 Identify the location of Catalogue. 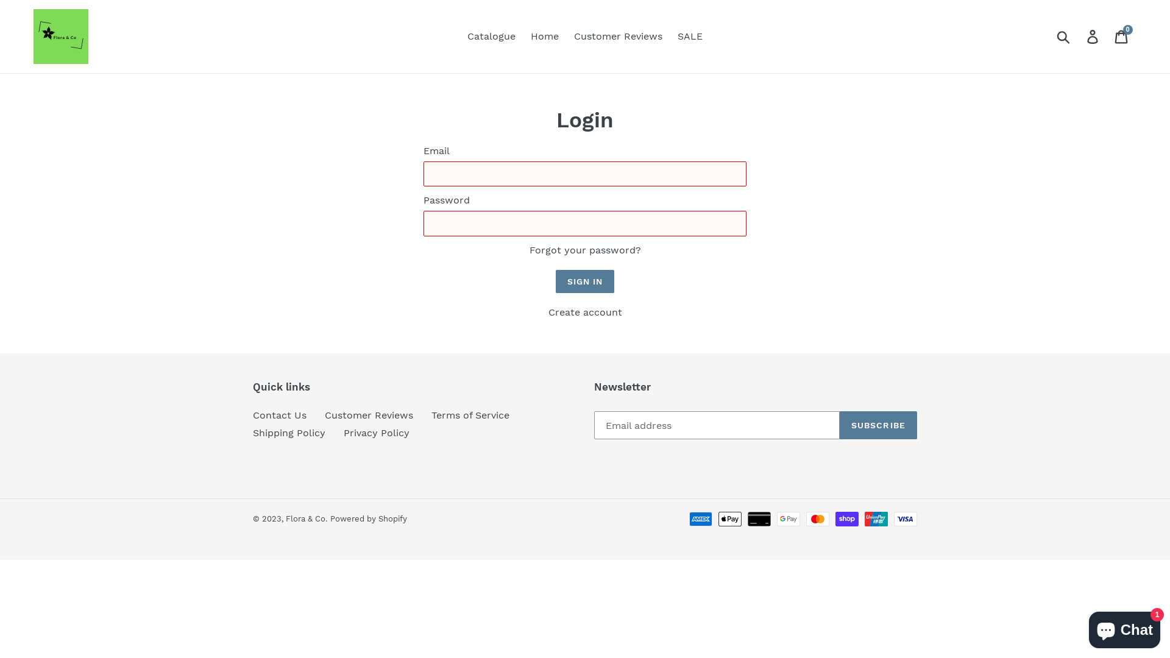
(491, 37).